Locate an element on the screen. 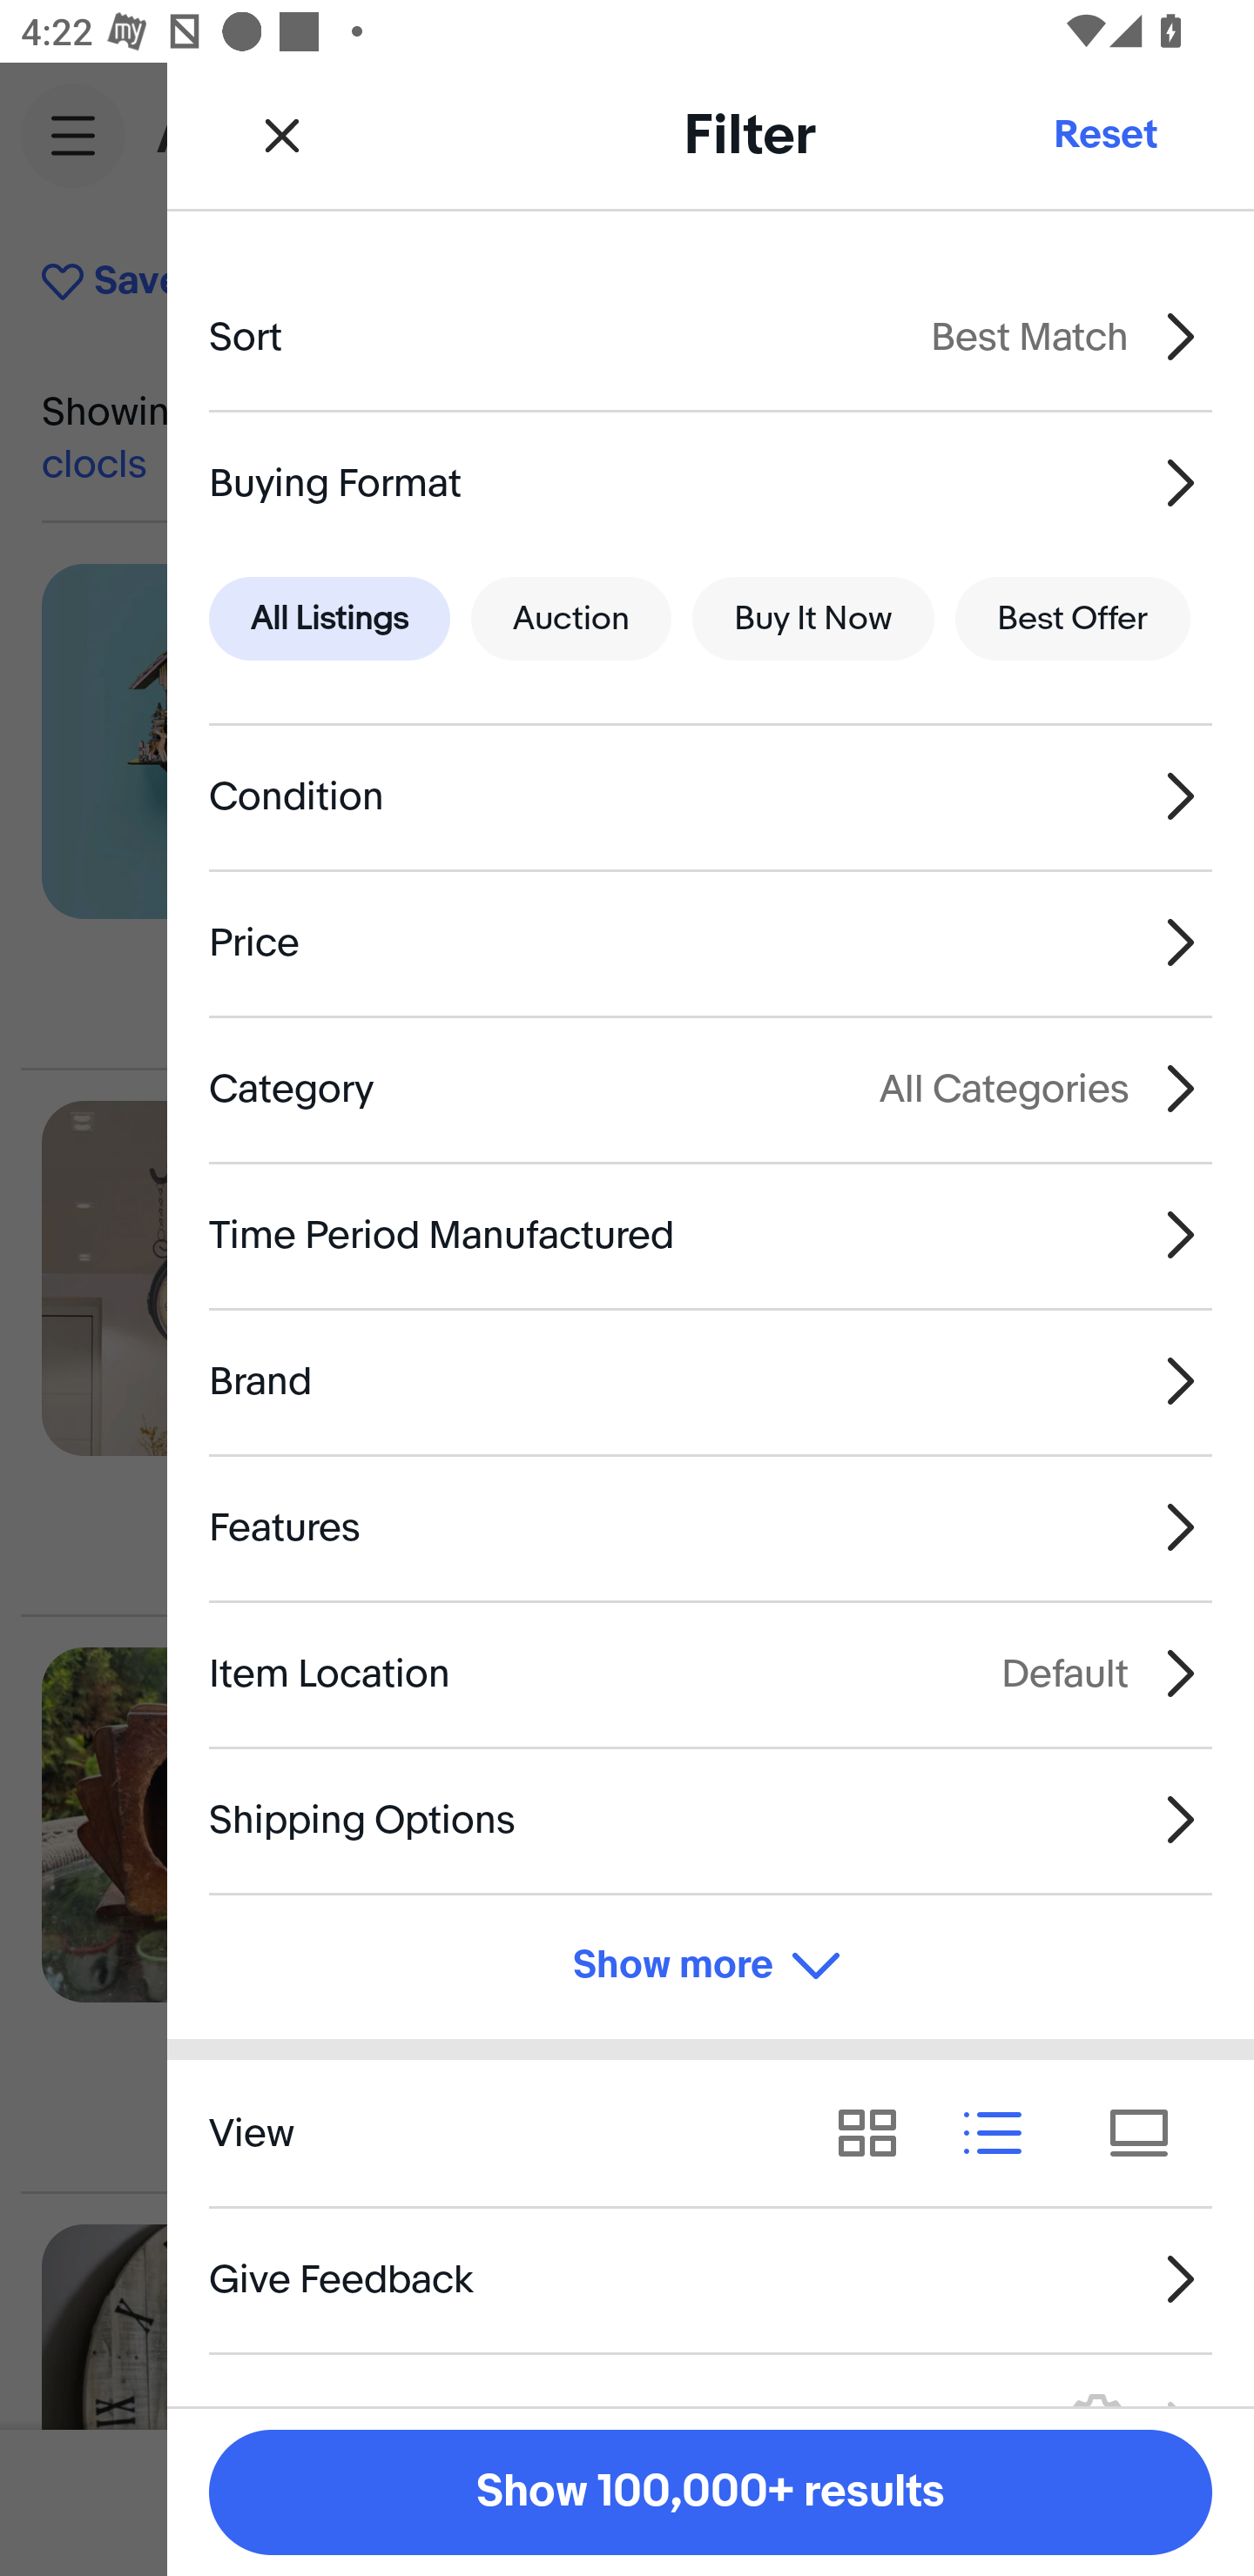  Item Location Default is located at coordinates (711, 1673).